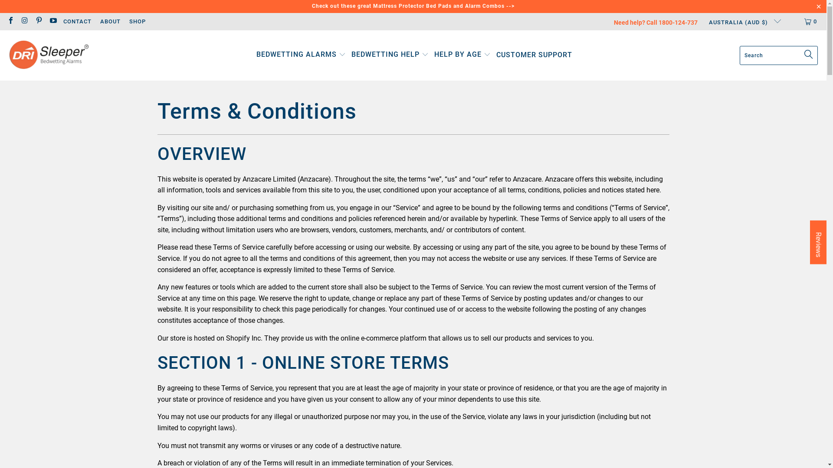 This screenshot has height=468, width=833. What do you see at coordinates (811, 22) in the screenshot?
I see `0` at bounding box center [811, 22].